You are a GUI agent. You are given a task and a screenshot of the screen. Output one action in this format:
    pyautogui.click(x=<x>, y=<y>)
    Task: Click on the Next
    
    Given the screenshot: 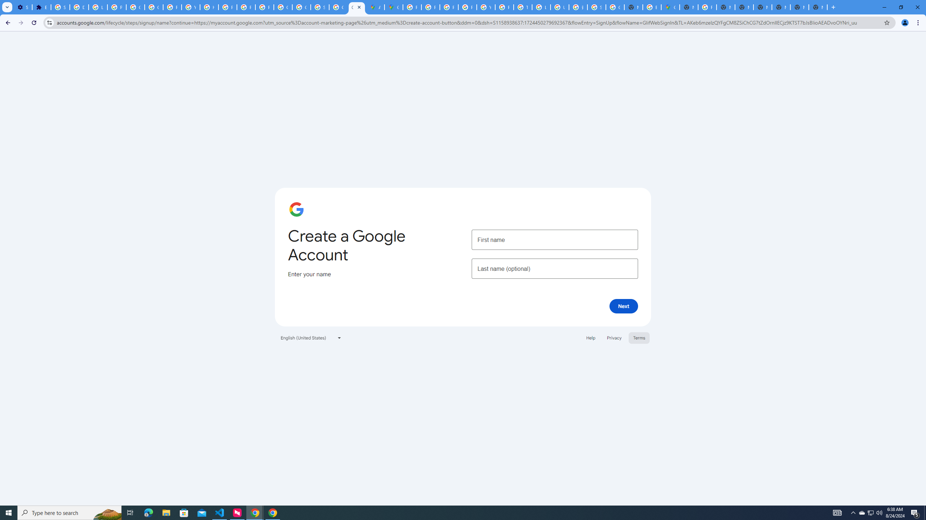 What is the action you would take?
    pyautogui.click(x=624, y=306)
    